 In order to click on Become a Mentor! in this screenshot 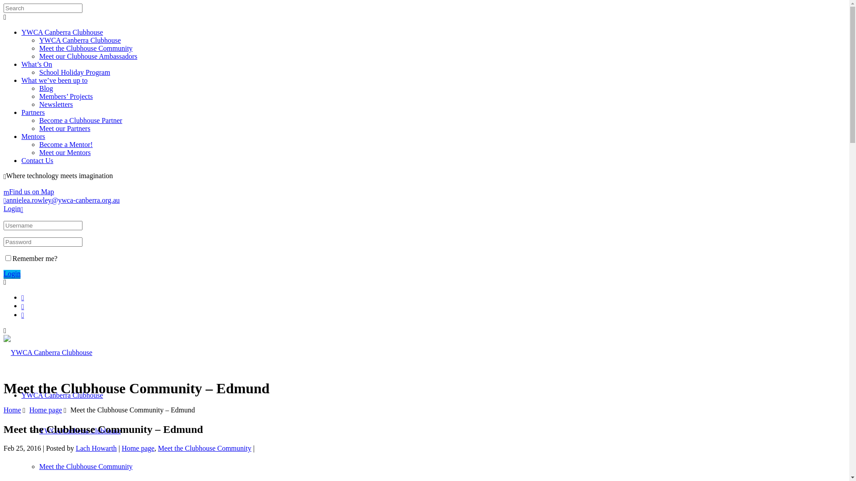, I will do `click(66, 144)`.